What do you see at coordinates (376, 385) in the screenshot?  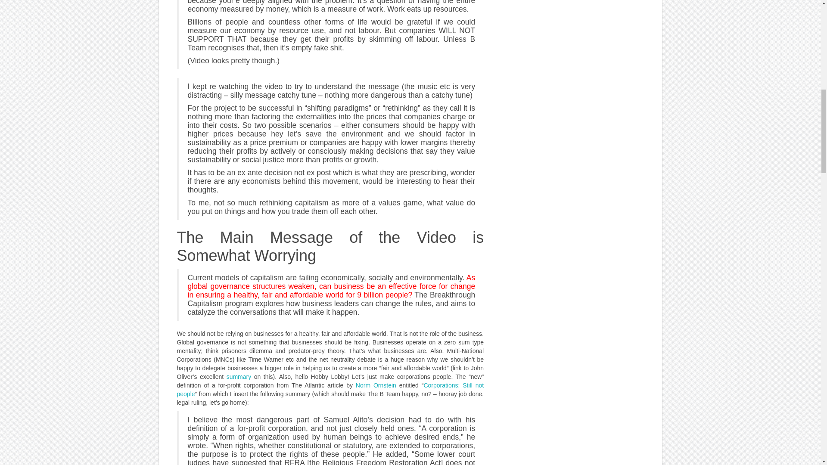 I see `Norm Ornstein` at bounding box center [376, 385].